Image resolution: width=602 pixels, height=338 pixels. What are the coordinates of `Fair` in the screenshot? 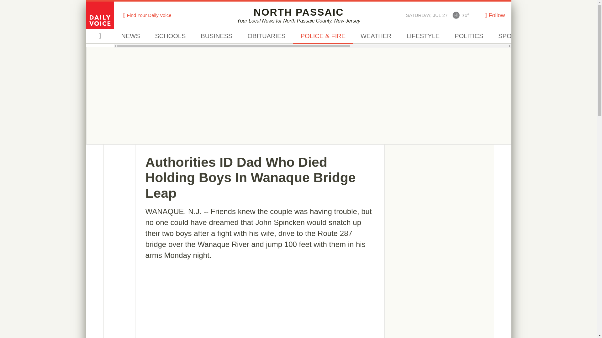 It's located at (456, 15).